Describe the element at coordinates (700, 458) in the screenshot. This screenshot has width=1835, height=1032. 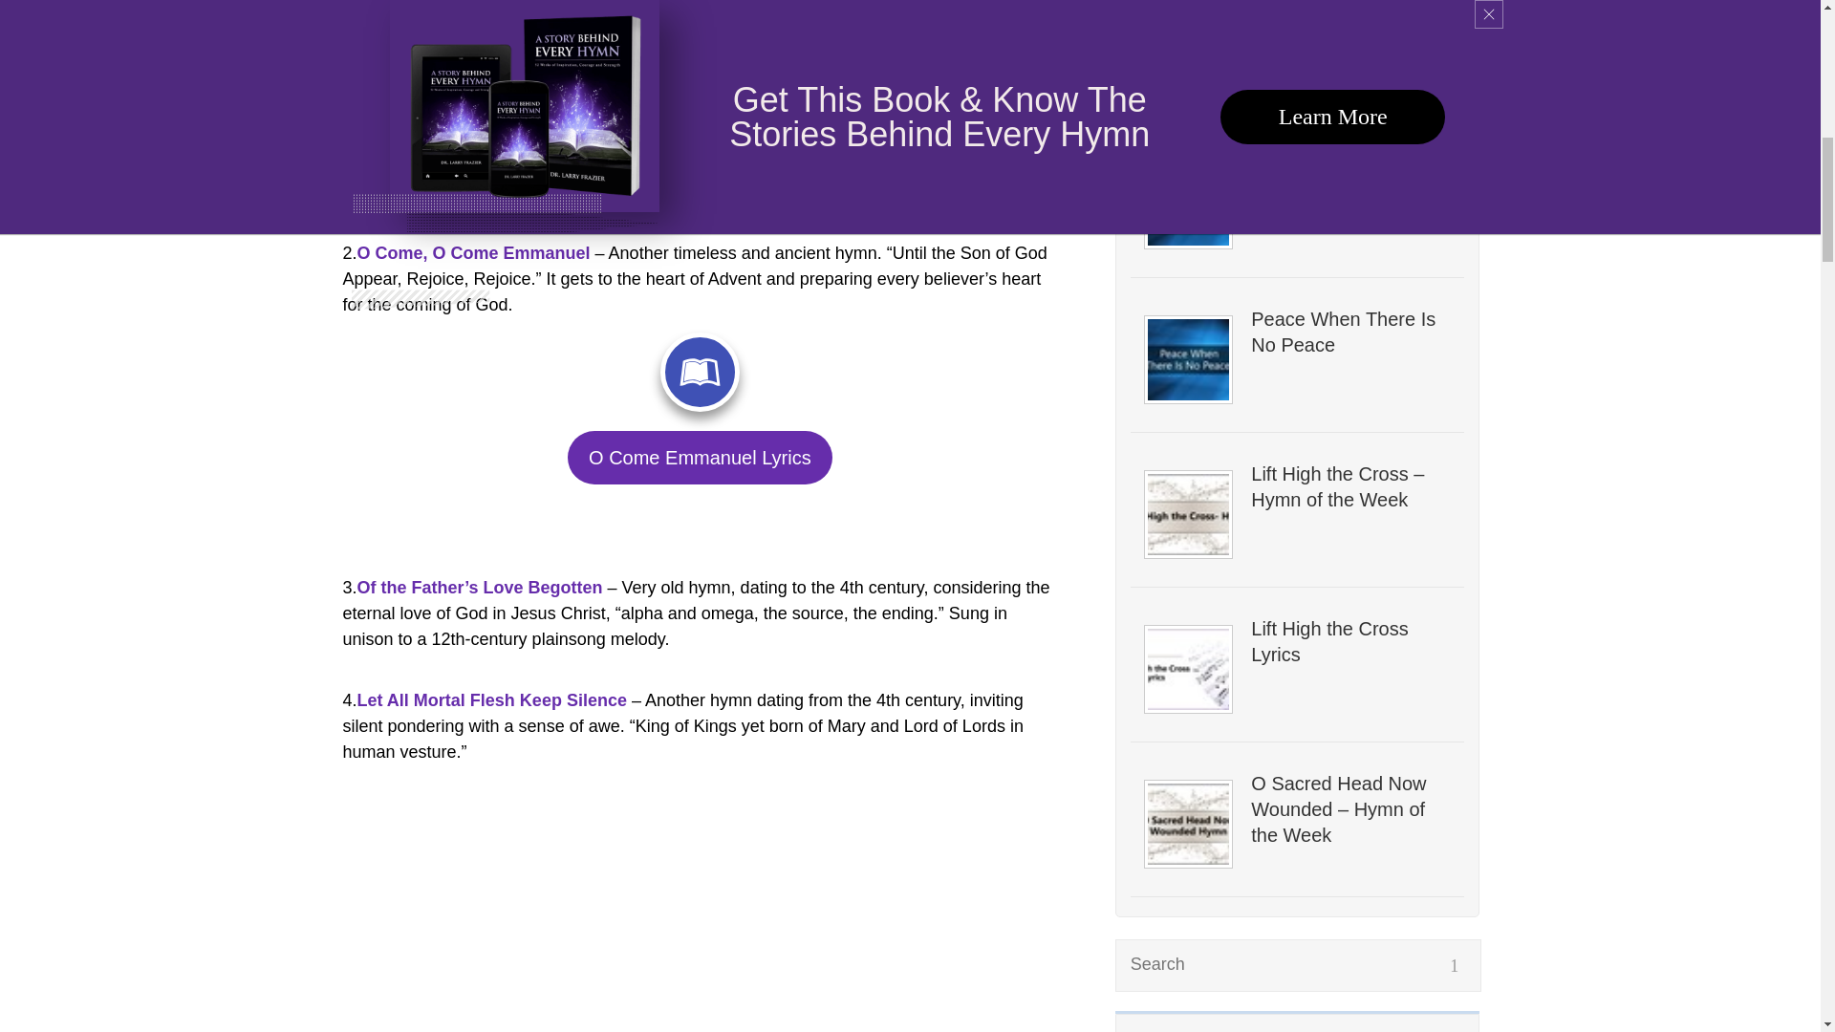
I see `O Come Emmanuel Lyrics` at that location.